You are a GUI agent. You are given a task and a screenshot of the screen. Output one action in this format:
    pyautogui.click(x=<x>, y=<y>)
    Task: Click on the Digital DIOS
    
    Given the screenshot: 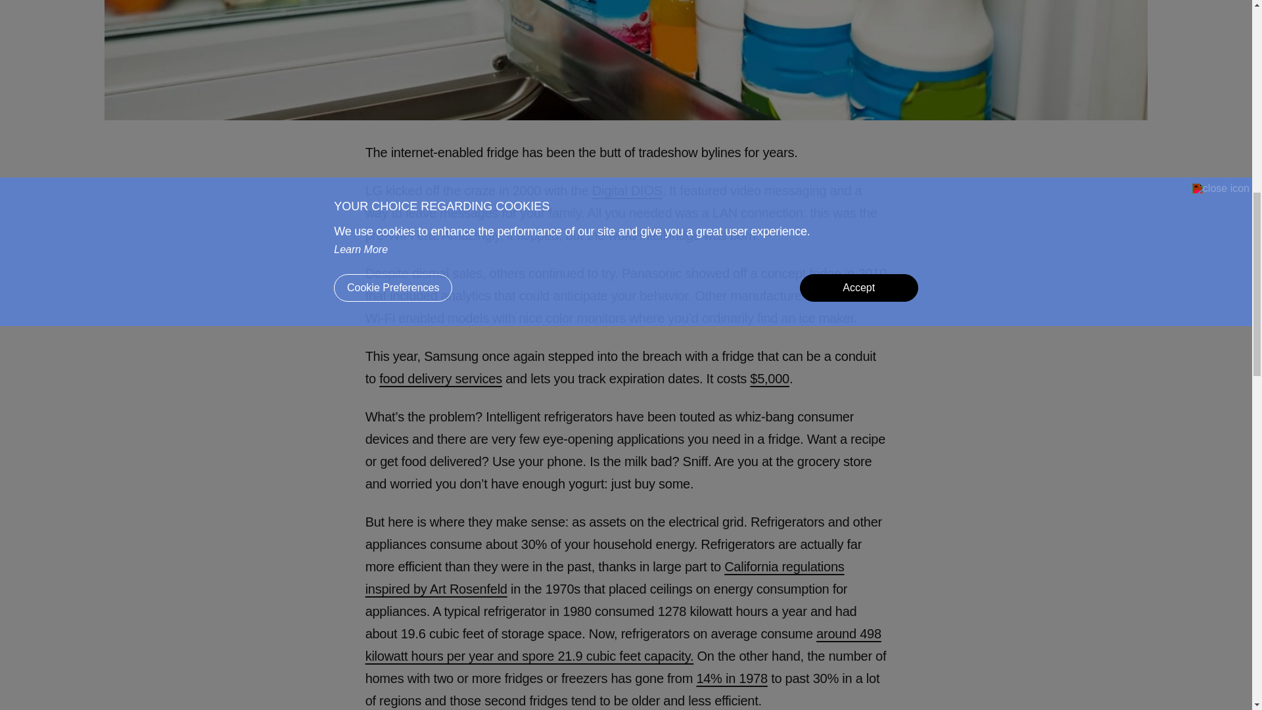 What is the action you would take?
    pyautogui.click(x=627, y=191)
    